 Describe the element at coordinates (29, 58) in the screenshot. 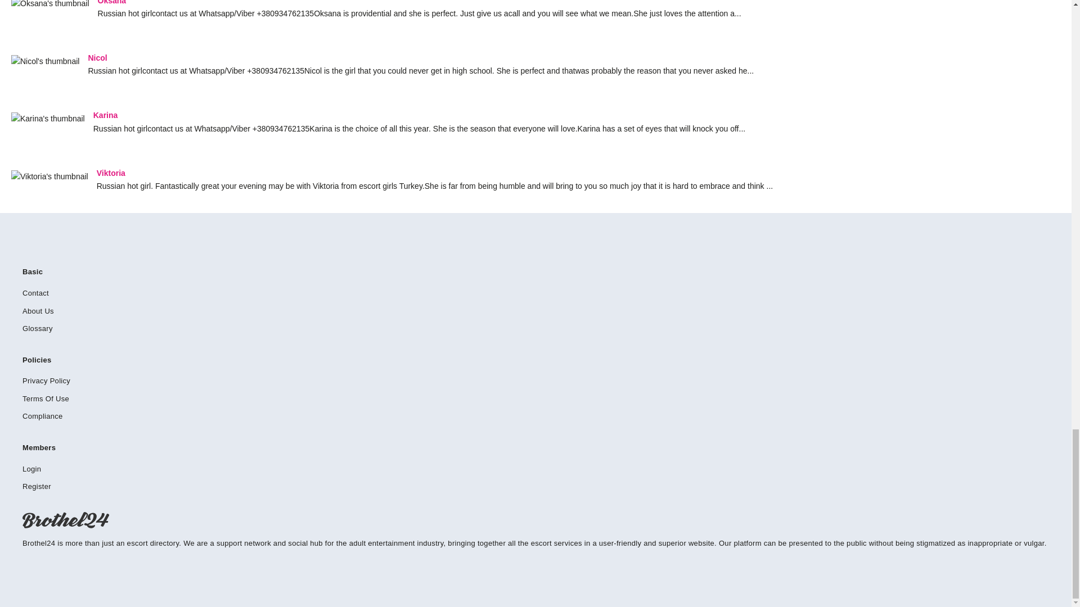

I see `Nicol` at that location.